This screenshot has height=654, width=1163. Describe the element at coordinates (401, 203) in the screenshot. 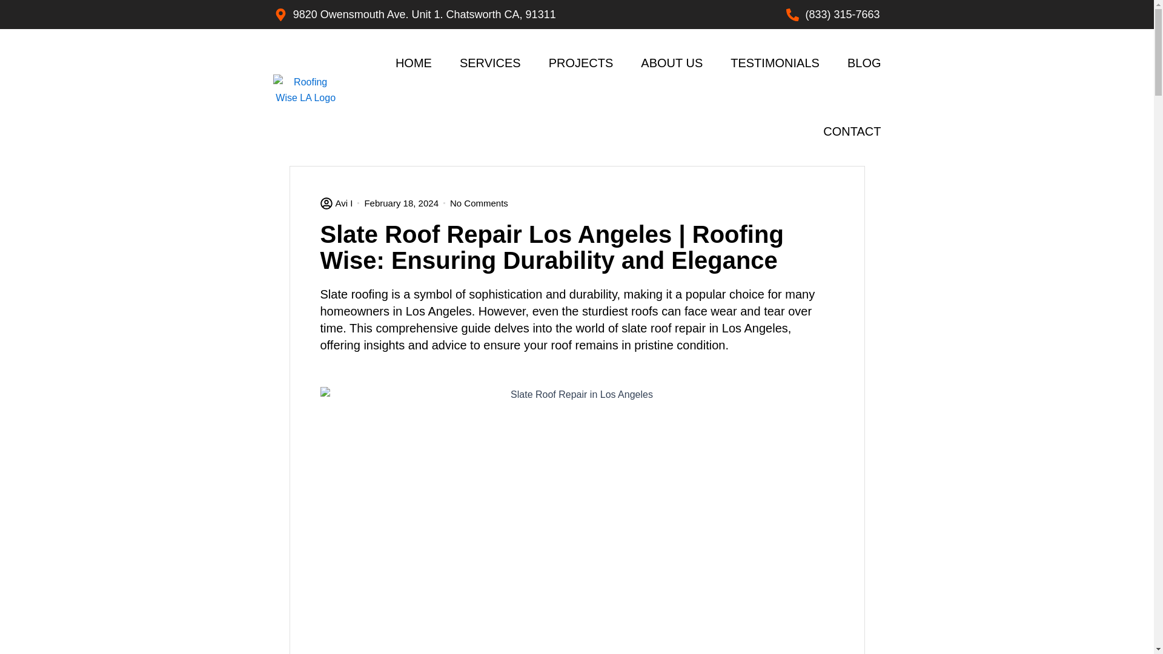

I see `February 18, 2024` at that location.